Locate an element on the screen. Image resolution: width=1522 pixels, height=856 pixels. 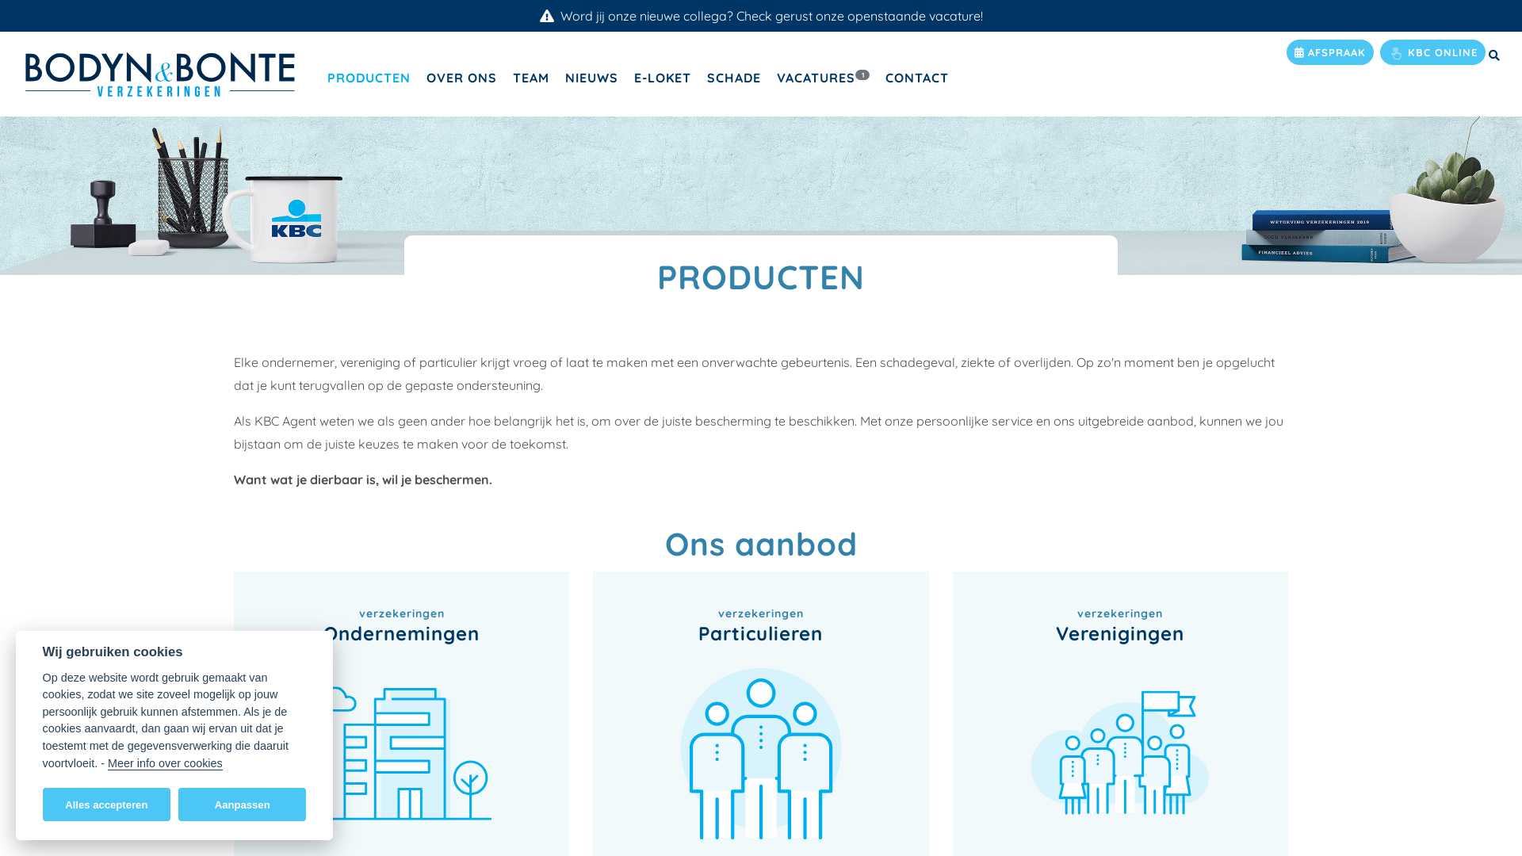
PRODUCTEN is located at coordinates (369, 78).